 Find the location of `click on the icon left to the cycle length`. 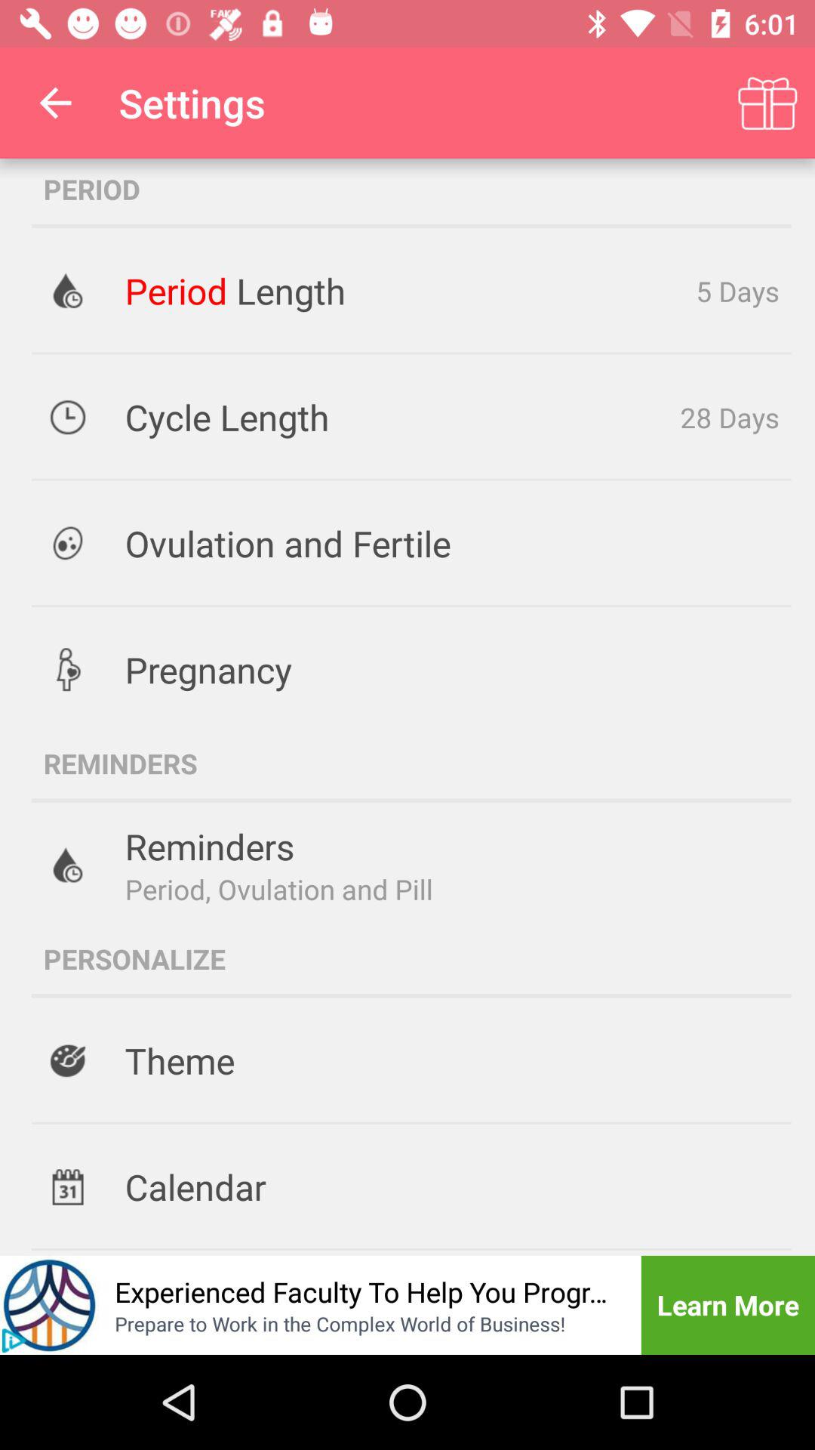

click on the icon left to the cycle length is located at coordinates (69, 417).